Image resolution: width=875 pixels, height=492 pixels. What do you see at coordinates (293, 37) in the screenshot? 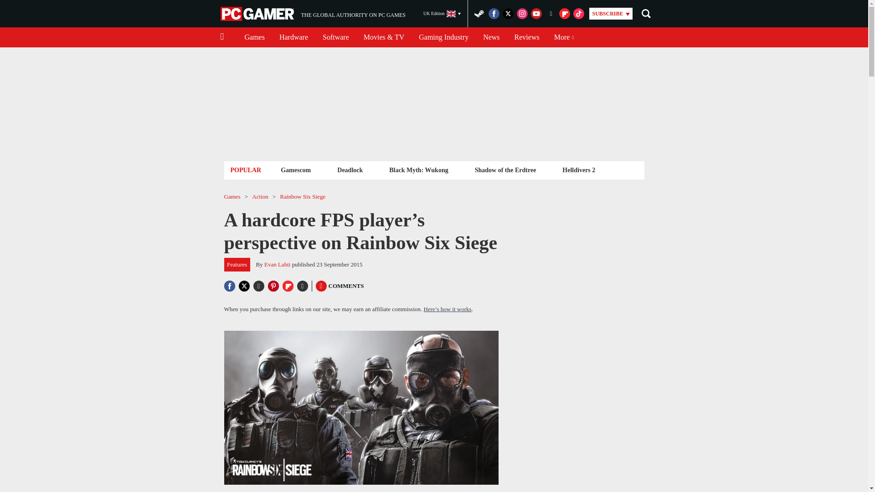
I see `Hardware` at bounding box center [293, 37].